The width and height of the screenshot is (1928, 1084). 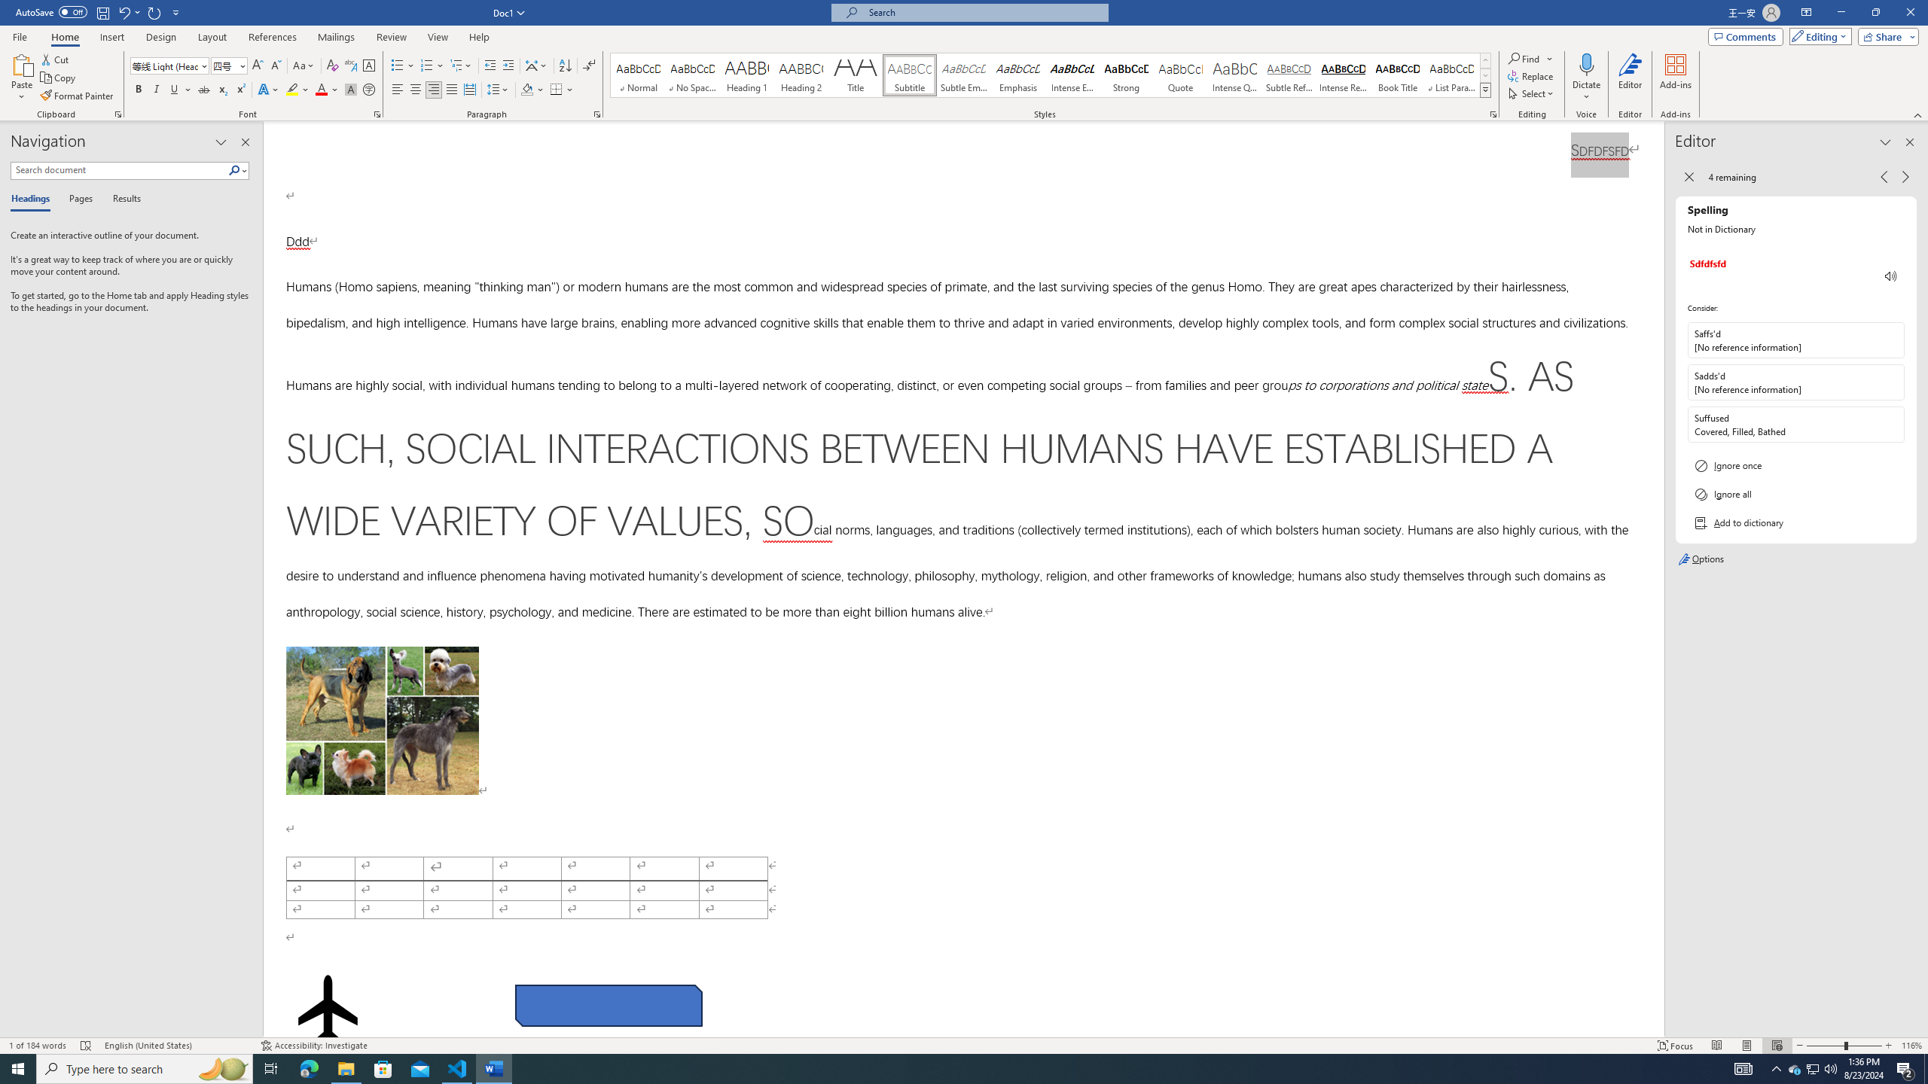 What do you see at coordinates (313, 1046) in the screenshot?
I see `Accessibility Checker Accessibility: Investigate` at bounding box center [313, 1046].